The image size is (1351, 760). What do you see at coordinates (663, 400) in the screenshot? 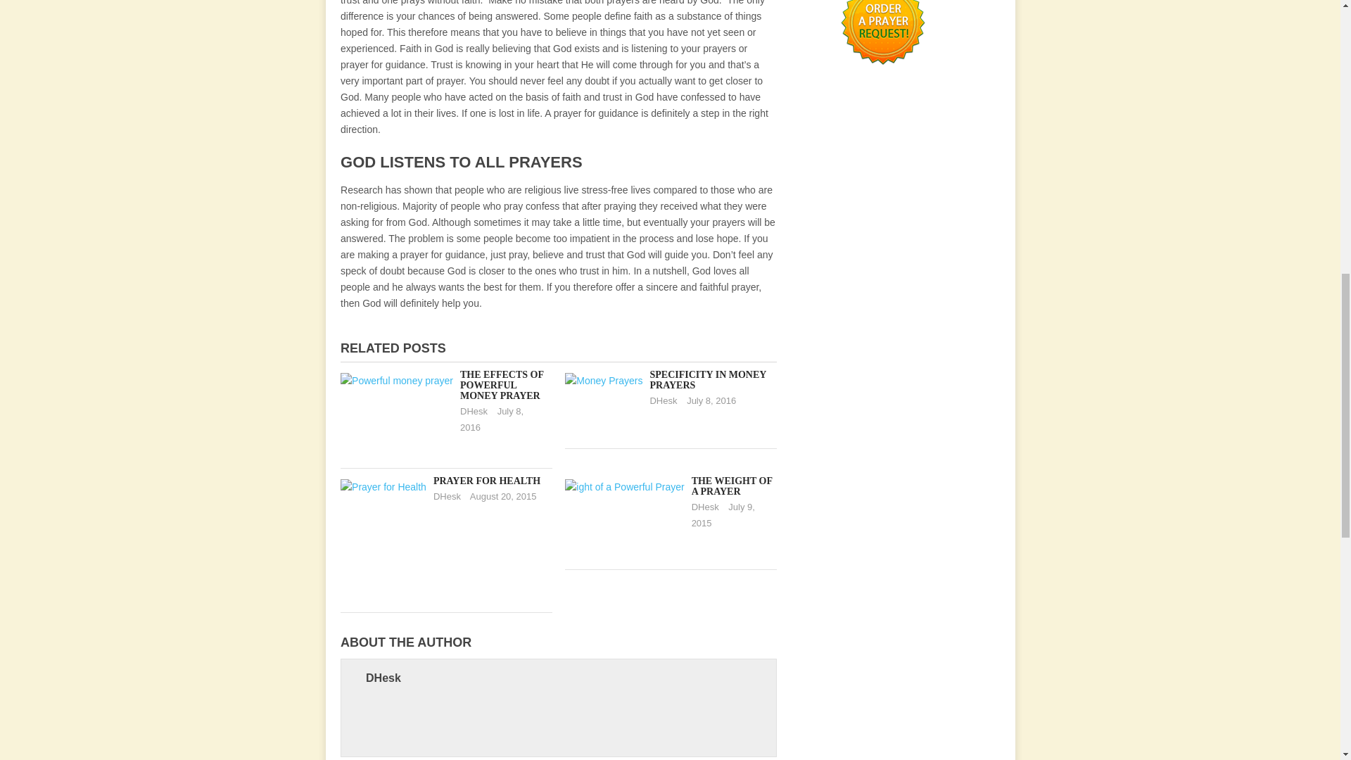
I see `Posts by DHesk` at bounding box center [663, 400].